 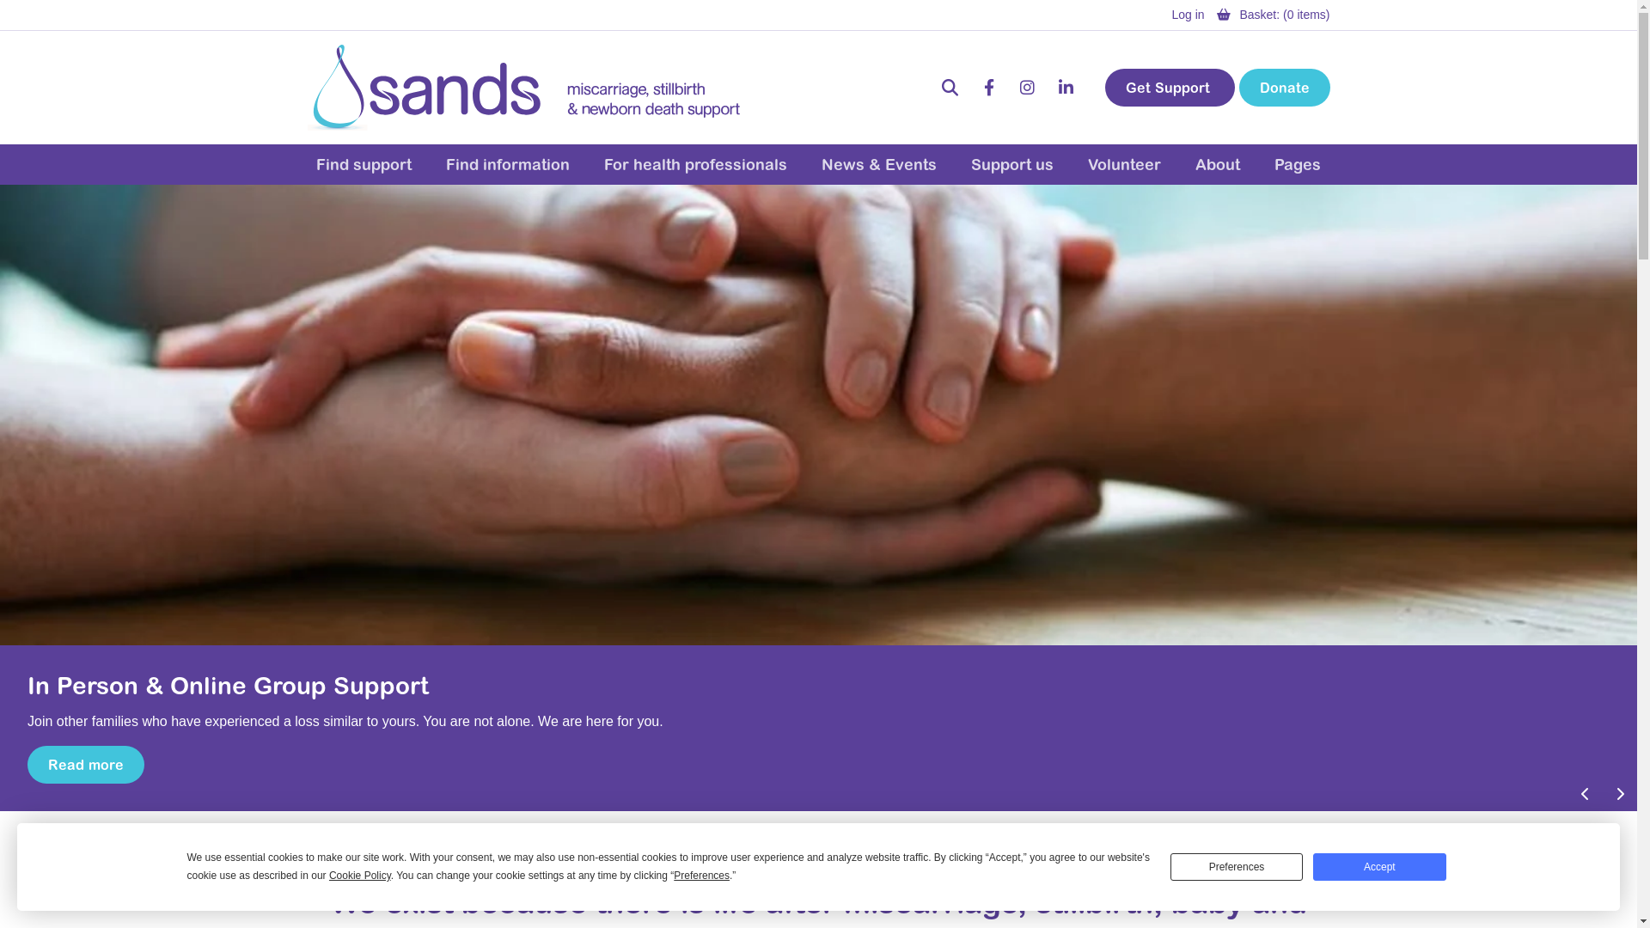 I want to click on SANDS - MISCARRIAGE STILLBIRTH NEWBORN DEATH SUPPORT, so click(x=529, y=88).